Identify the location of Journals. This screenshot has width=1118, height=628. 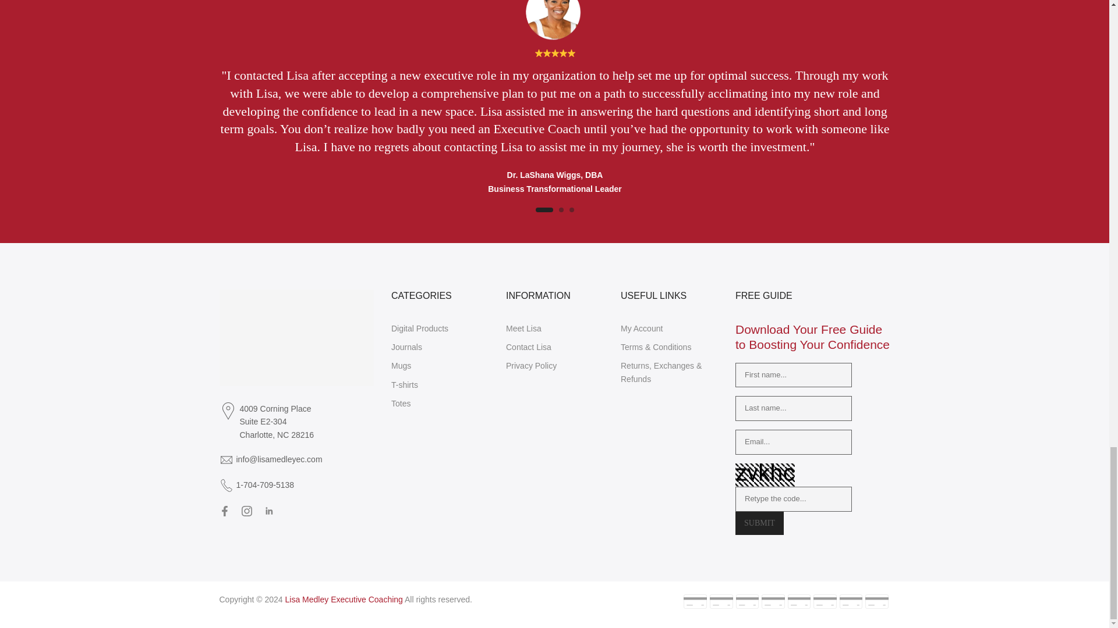
(406, 347).